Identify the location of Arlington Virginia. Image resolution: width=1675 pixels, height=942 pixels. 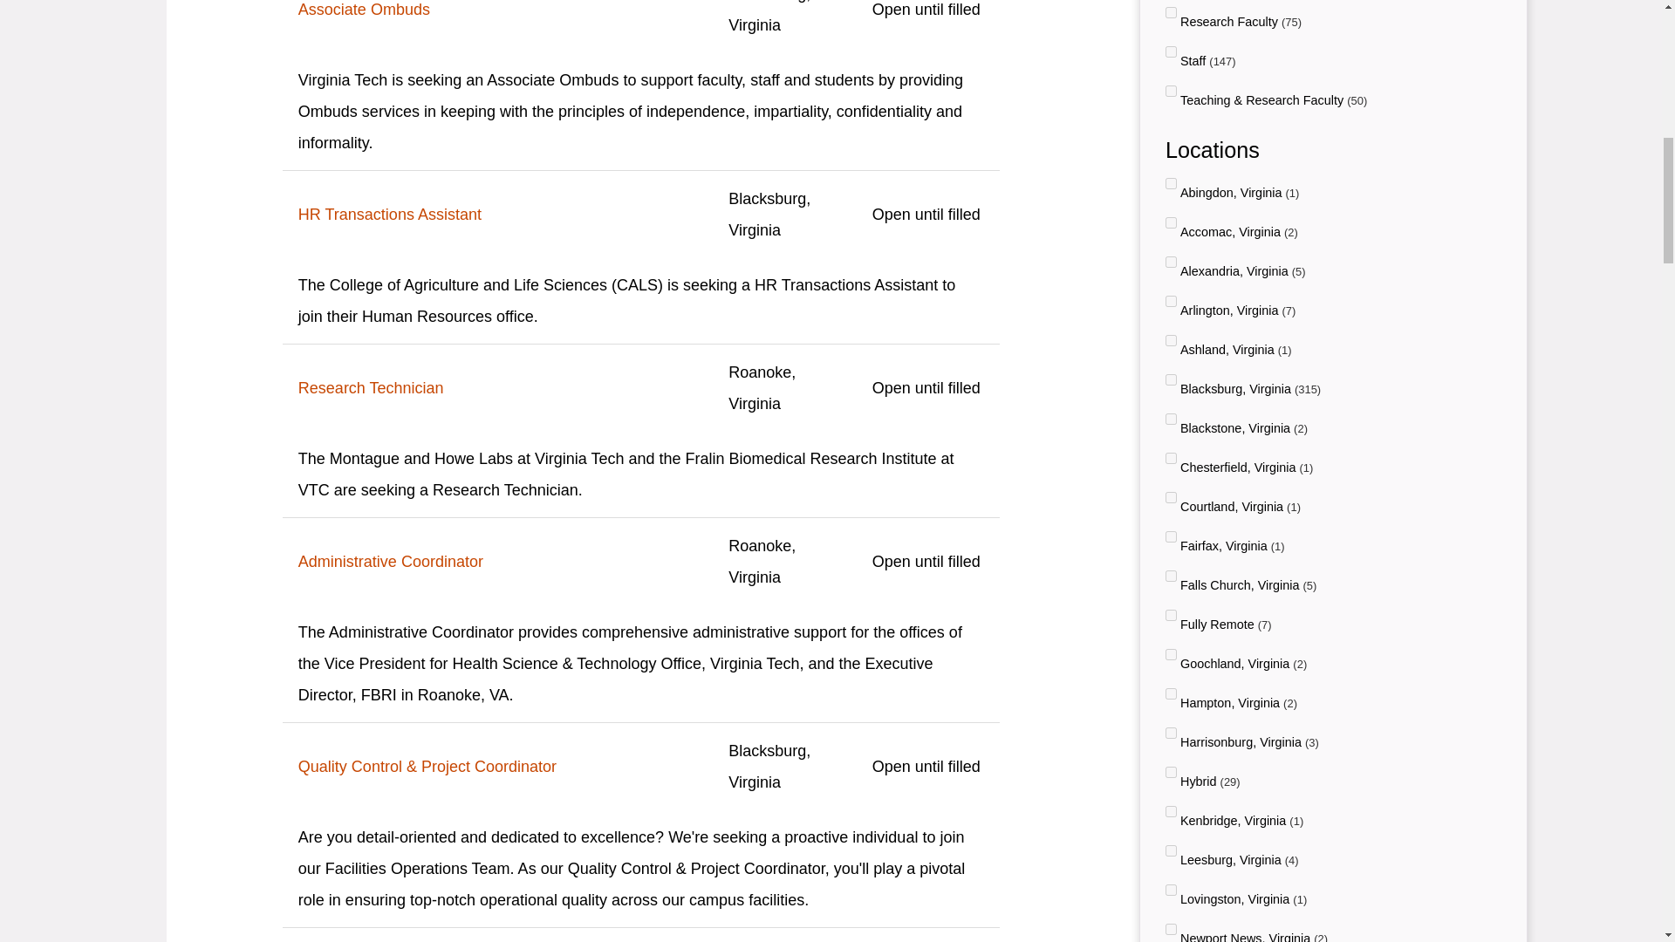
(1171, 302).